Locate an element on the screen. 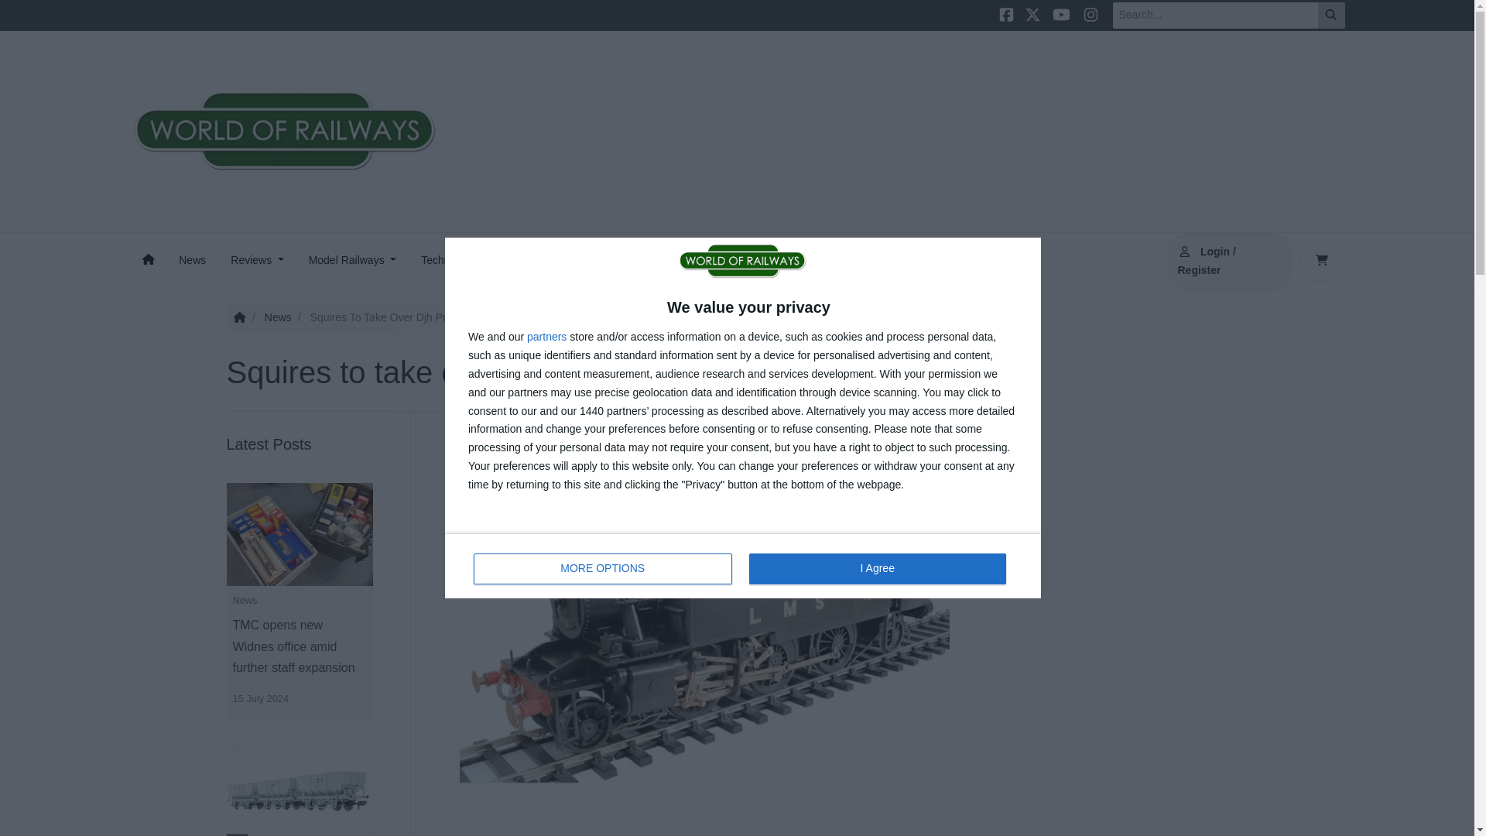 The width and height of the screenshot is (1486, 836). MORE OPTIONS is located at coordinates (192, 262).